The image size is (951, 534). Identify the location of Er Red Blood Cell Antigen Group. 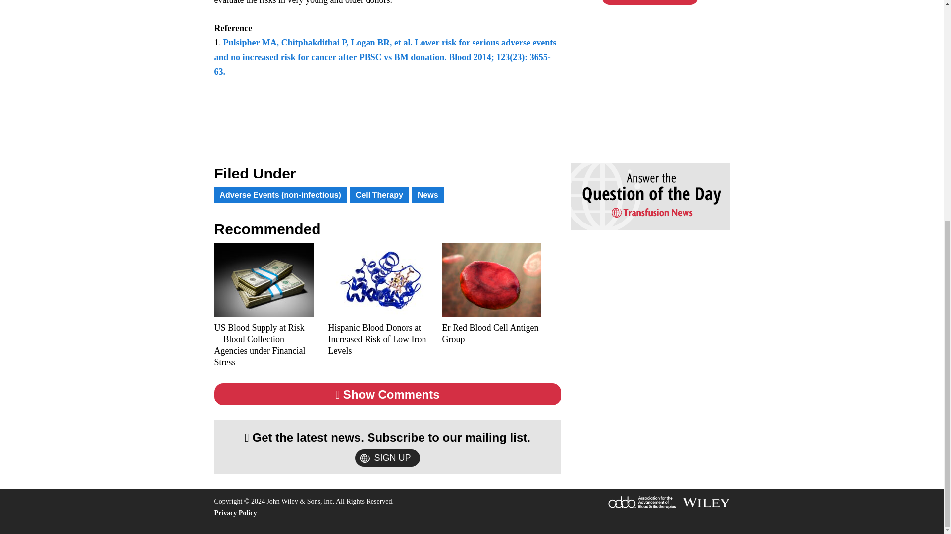
(491, 334).